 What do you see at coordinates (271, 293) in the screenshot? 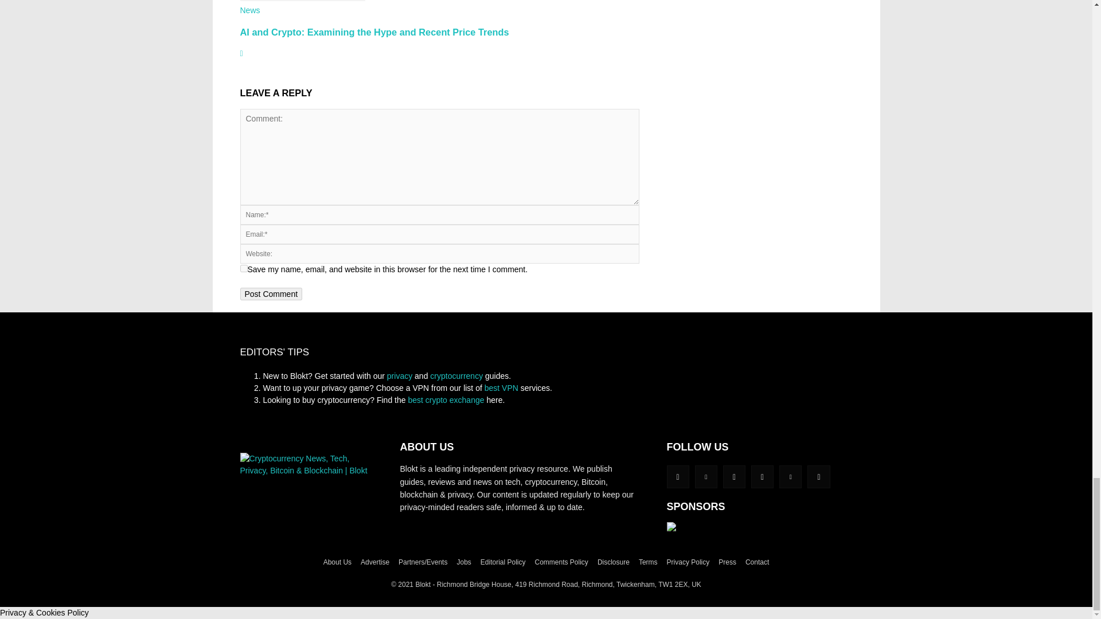
I see `Post Comment` at bounding box center [271, 293].